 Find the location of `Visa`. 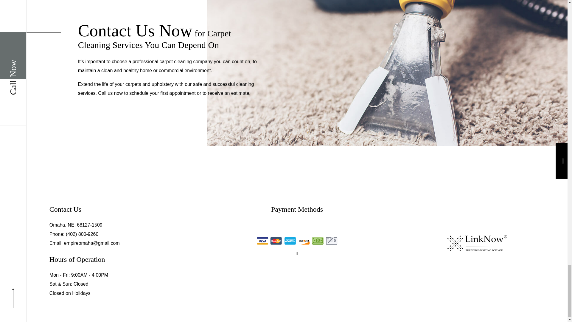

Visa is located at coordinates (262, 241).